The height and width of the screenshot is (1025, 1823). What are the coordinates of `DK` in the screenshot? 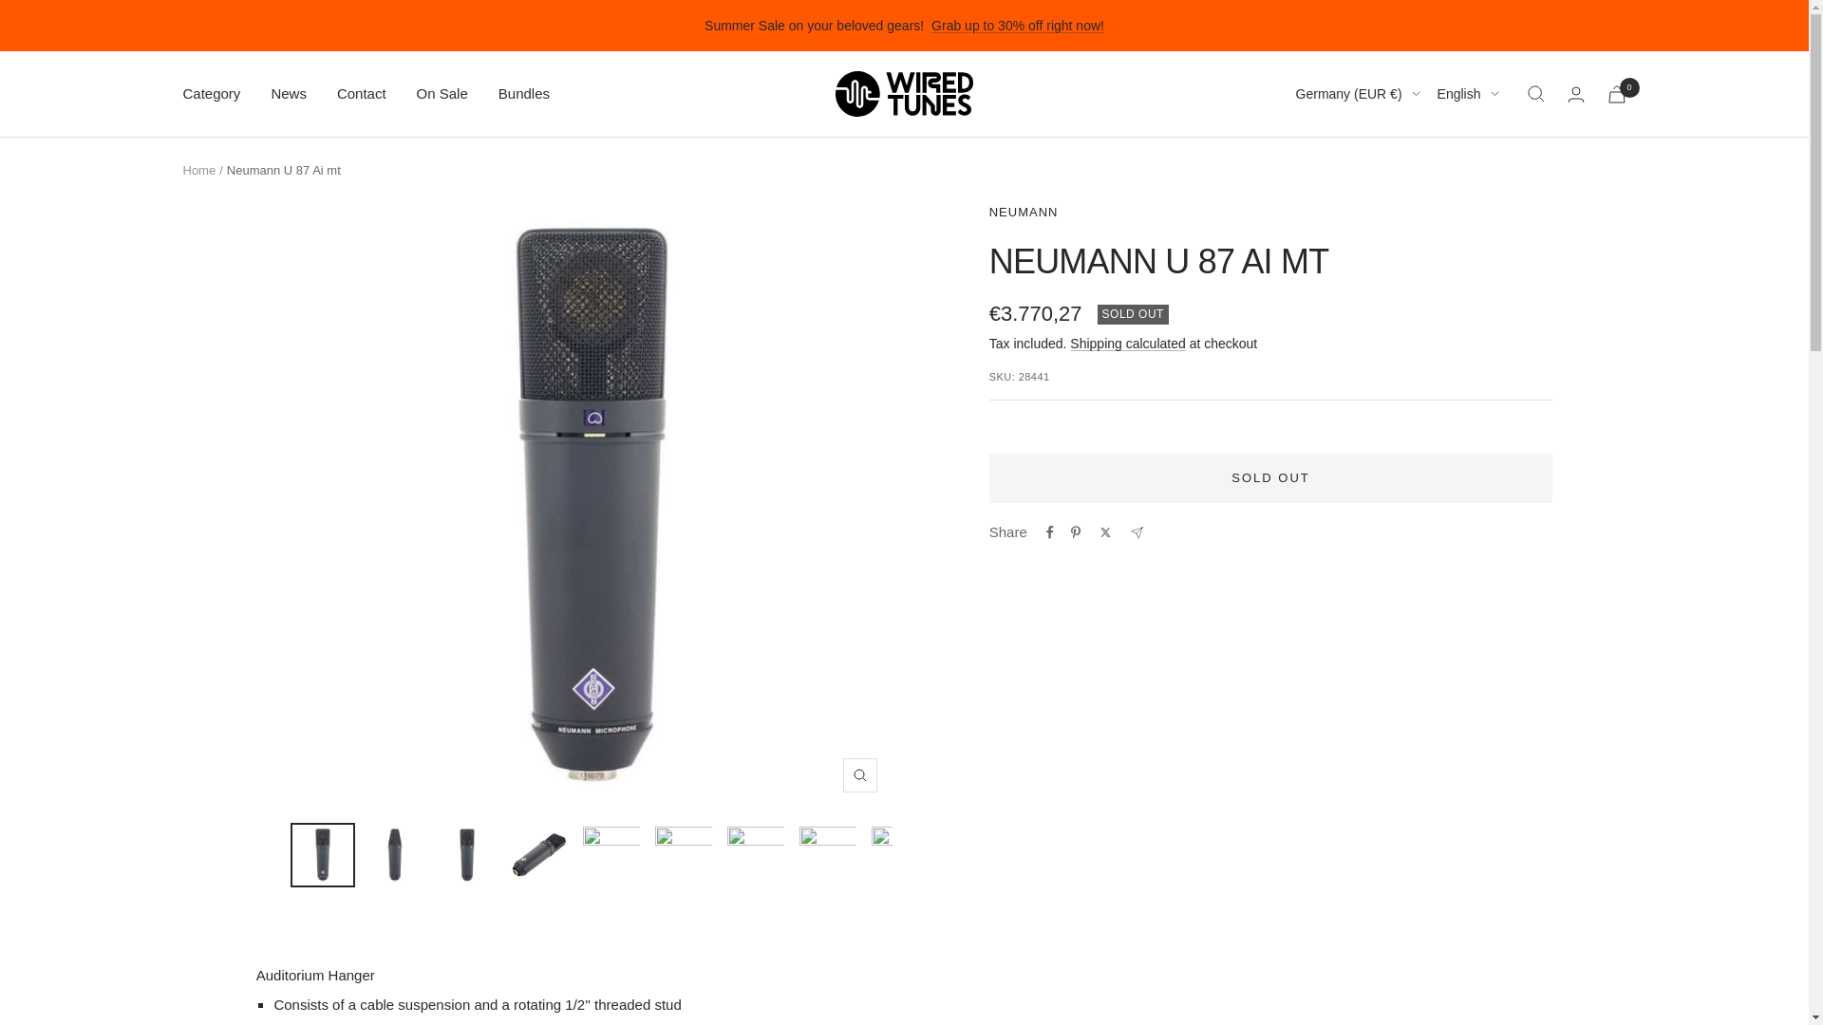 It's located at (1322, 378).